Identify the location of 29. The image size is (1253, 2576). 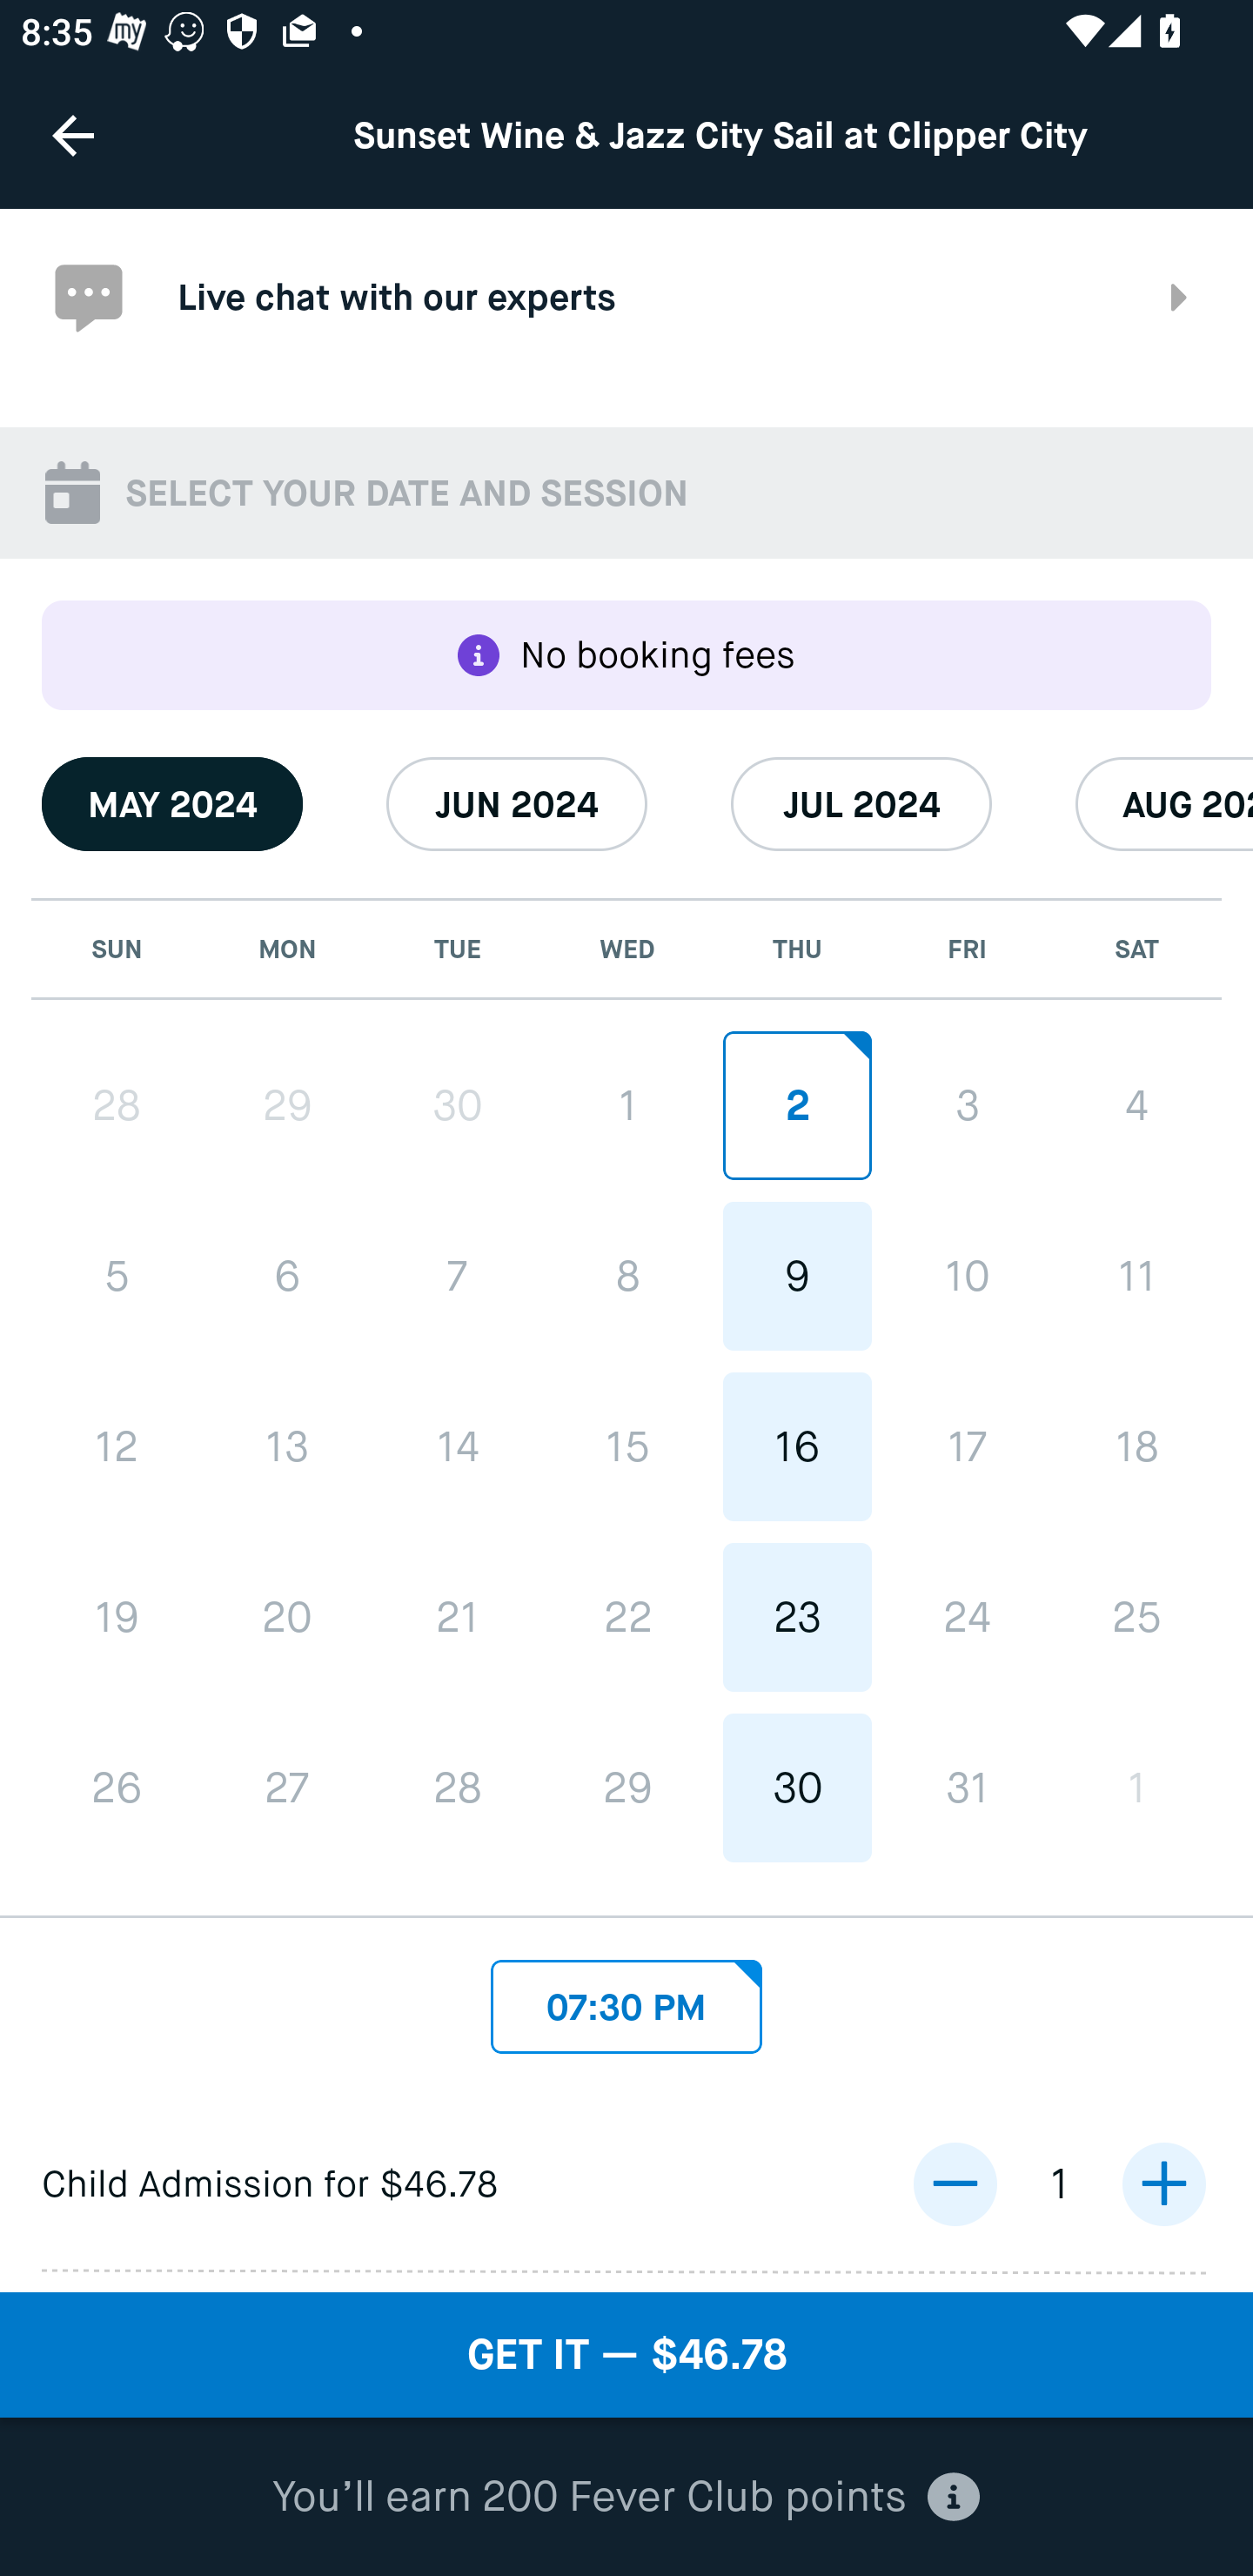
(627, 1788).